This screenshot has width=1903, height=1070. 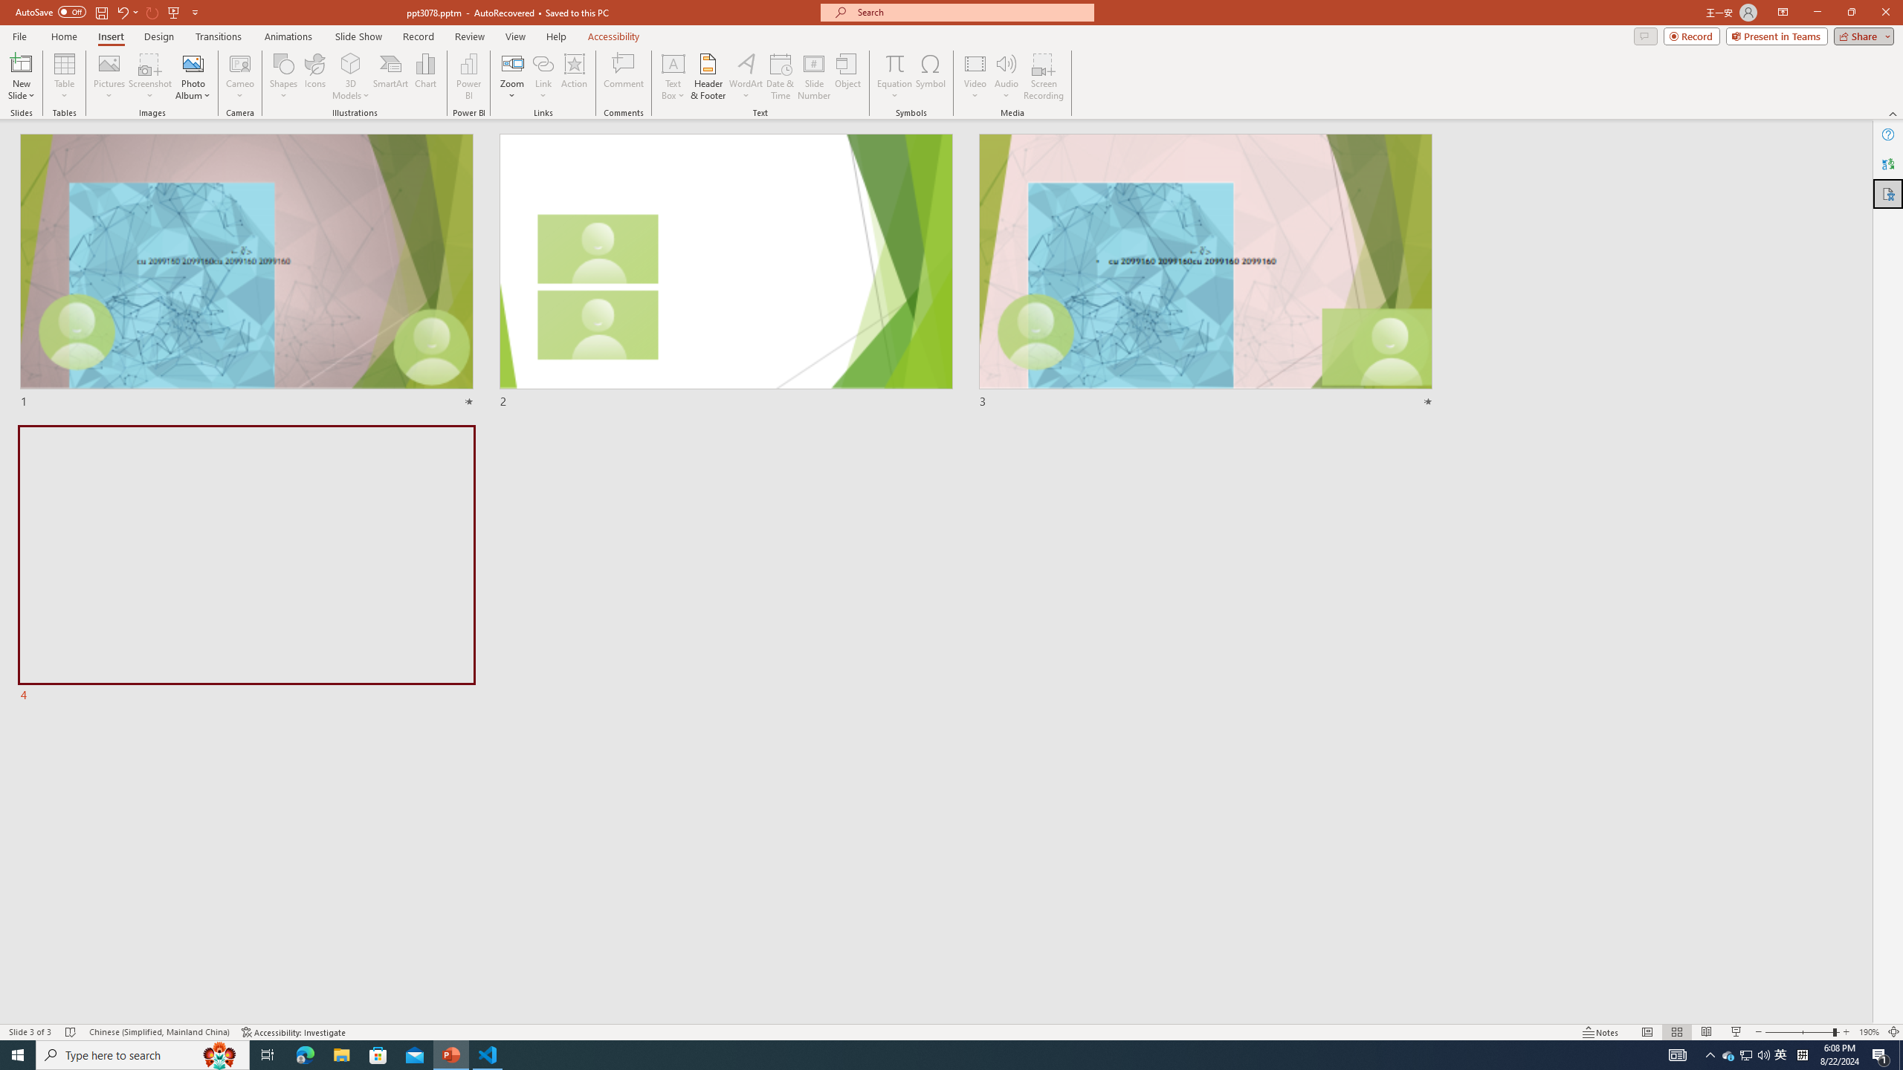 I want to click on Chart..., so click(x=425, y=77).